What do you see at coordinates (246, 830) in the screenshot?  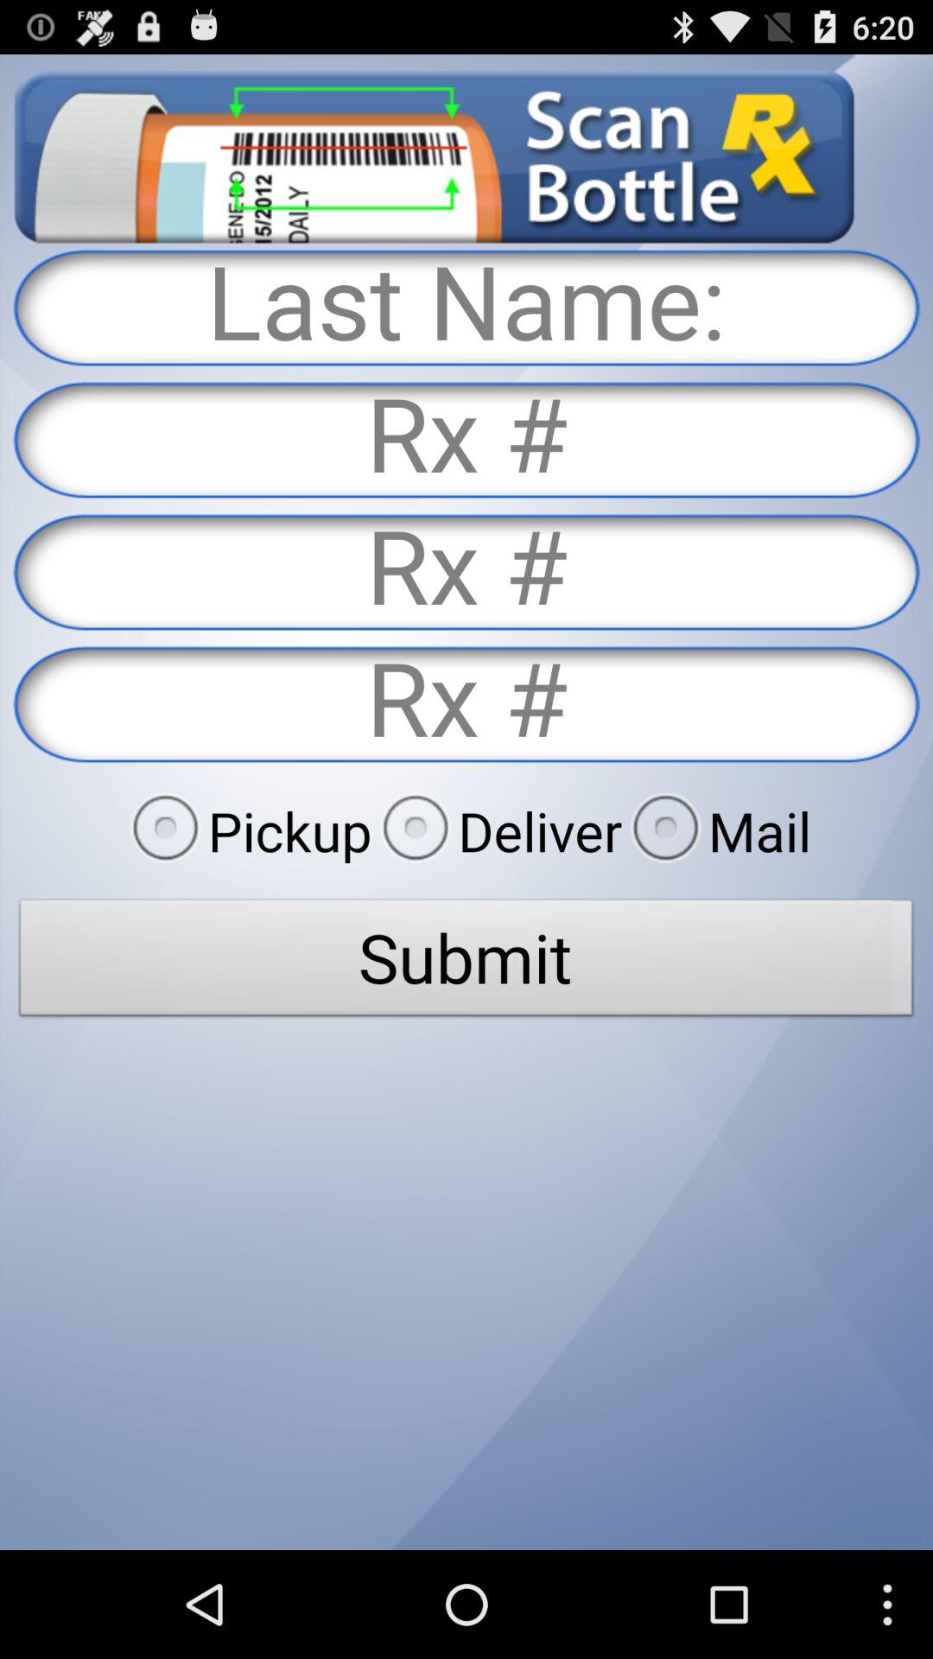 I see `select item to the left of the deliver radio button` at bounding box center [246, 830].